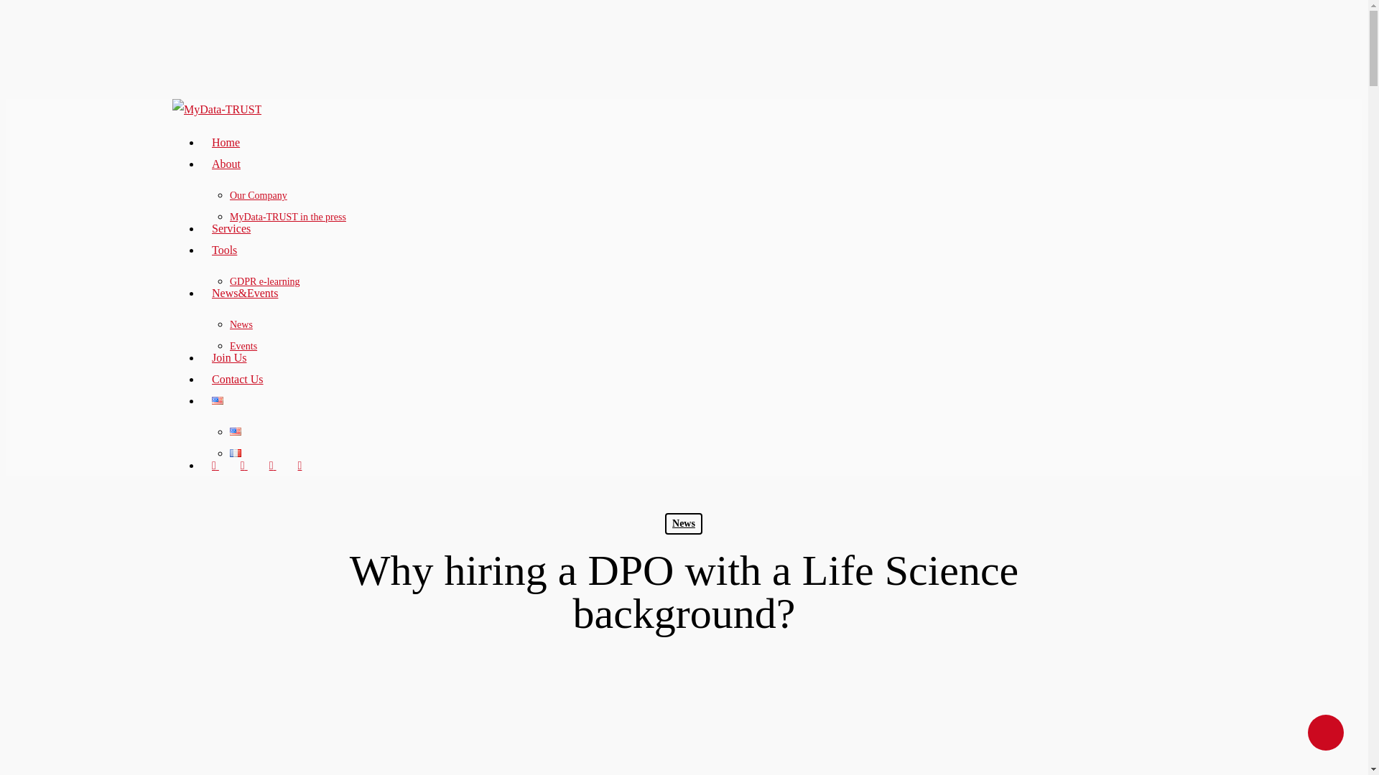  What do you see at coordinates (259, 195) in the screenshot?
I see `Our Company` at bounding box center [259, 195].